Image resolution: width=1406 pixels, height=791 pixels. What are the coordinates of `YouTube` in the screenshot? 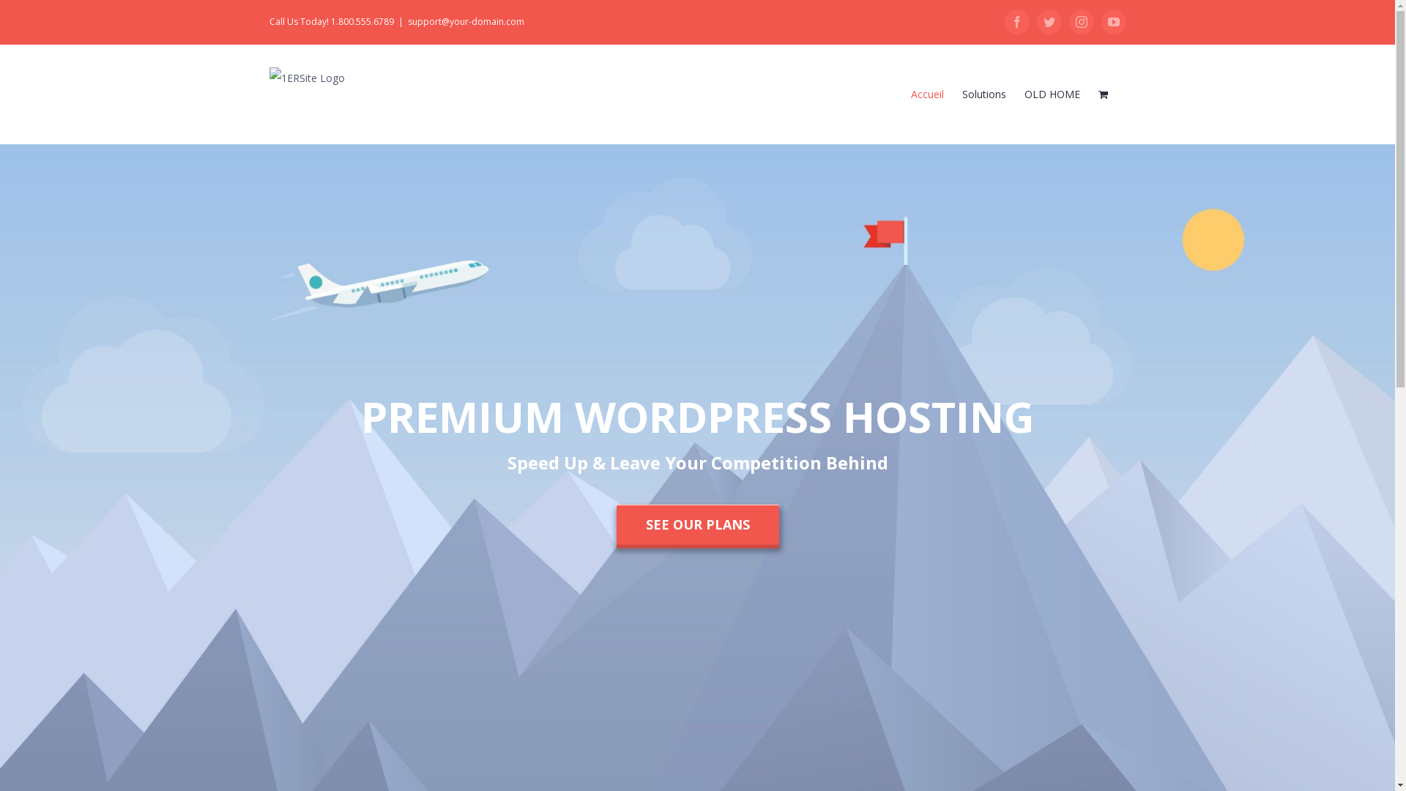 It's located at (1114, 22).